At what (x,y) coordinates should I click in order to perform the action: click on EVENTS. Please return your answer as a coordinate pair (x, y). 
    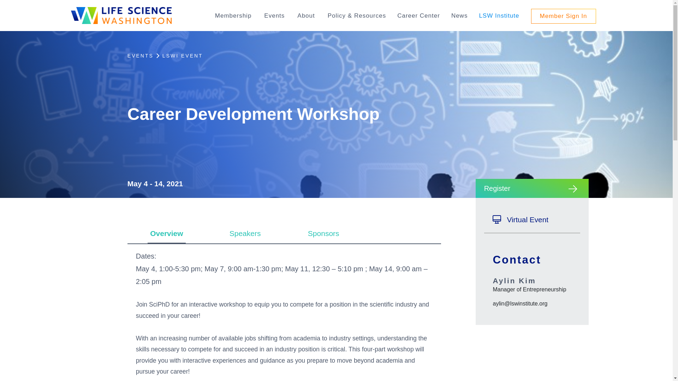
    Looking at the image, I should click on (141, 56).